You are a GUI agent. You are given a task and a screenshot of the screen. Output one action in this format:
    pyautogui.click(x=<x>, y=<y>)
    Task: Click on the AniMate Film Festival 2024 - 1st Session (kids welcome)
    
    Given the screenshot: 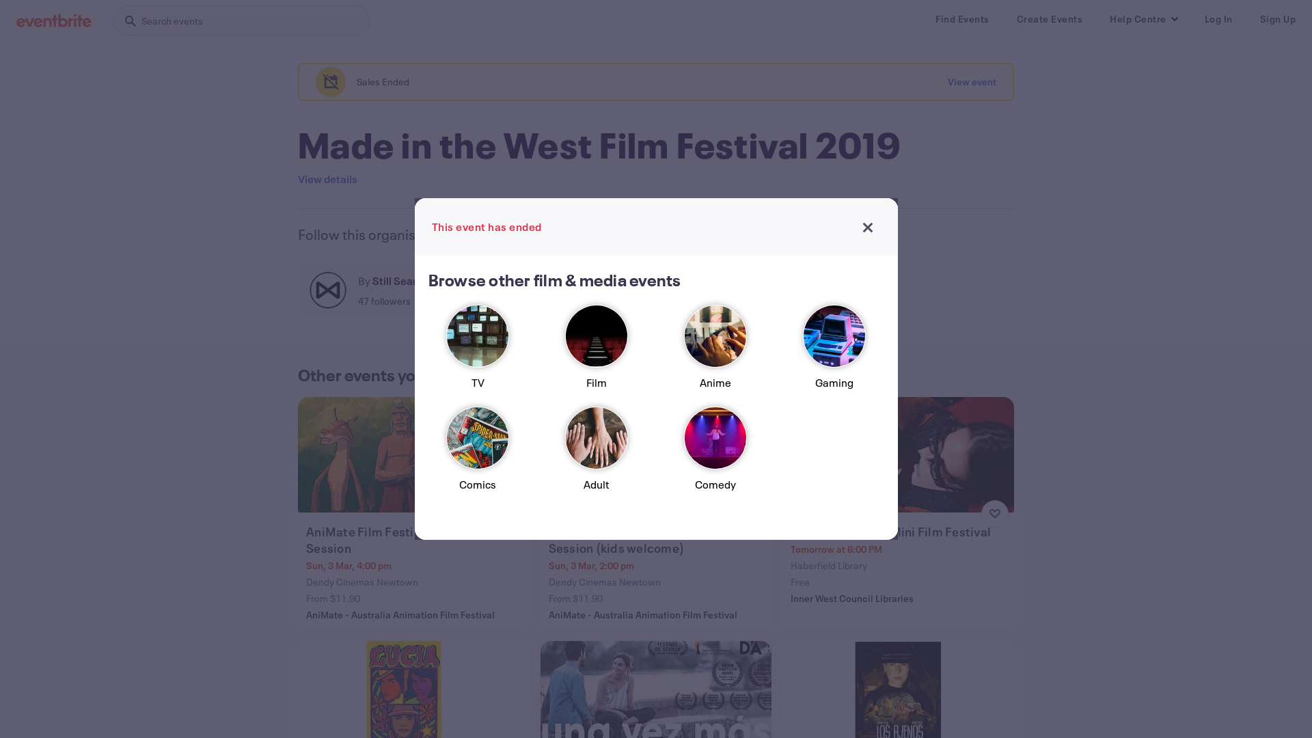 What is the action you would take?
    pyautogui.click(x=657, y=540)
    